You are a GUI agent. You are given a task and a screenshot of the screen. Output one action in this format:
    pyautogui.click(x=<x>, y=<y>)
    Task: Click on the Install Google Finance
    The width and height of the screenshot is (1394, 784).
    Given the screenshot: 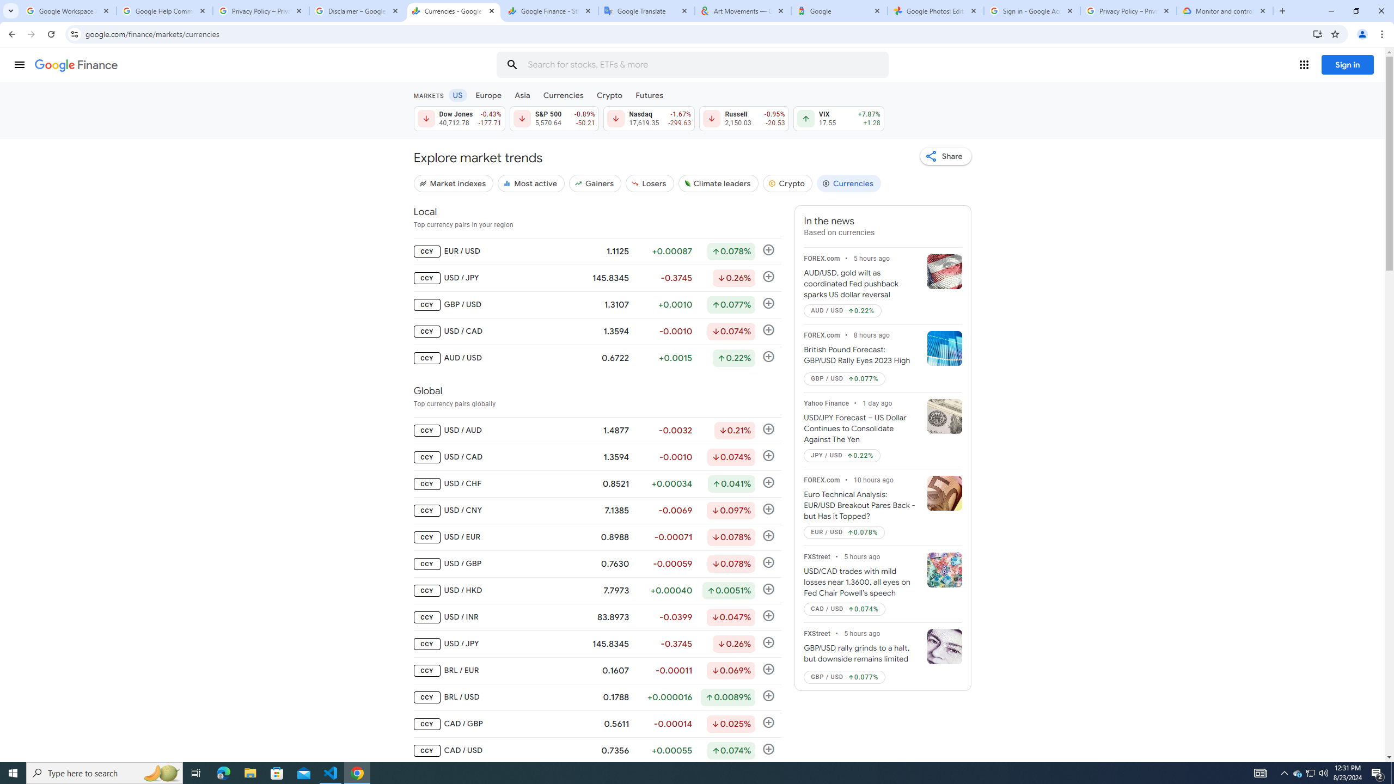 What is the action you would take?
    pyautogui.click(x=1318, y=34)
    